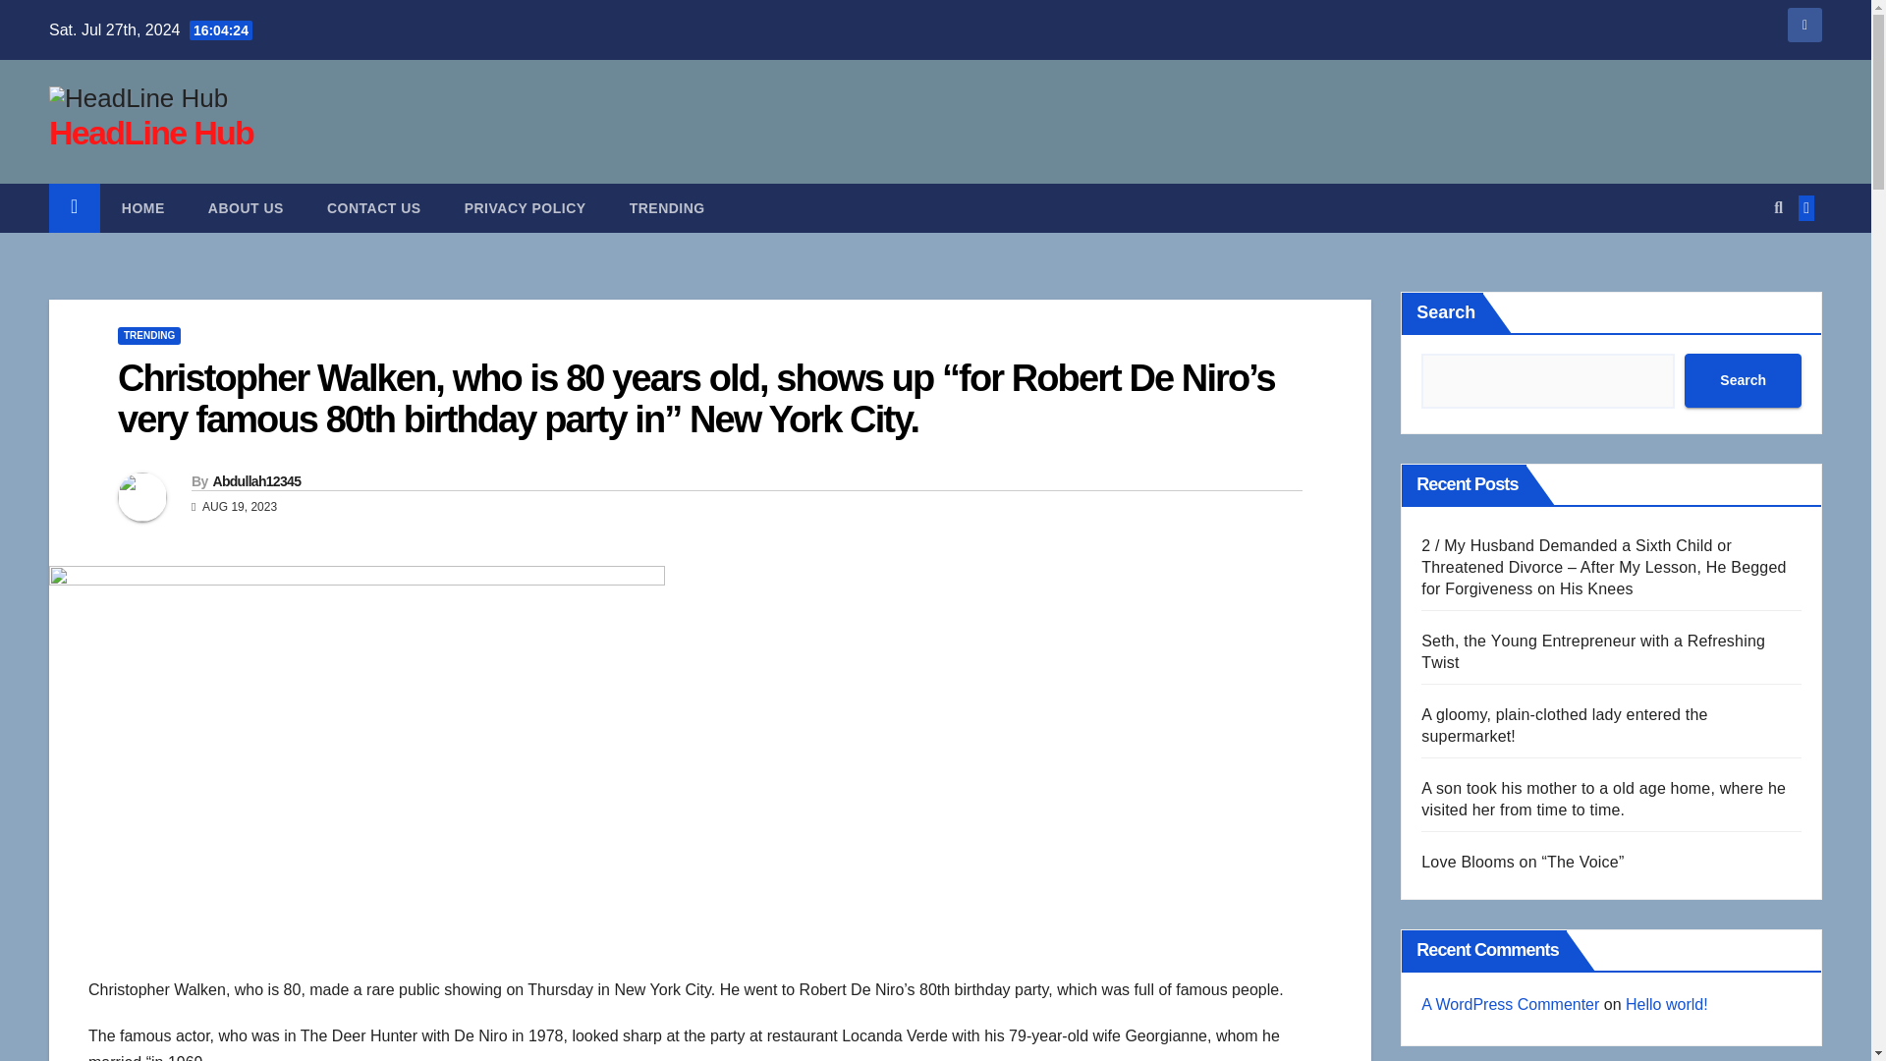 The height and width of the screenshot is (1061, 1886). I want to click on ABOUT US, so click(246, 207).